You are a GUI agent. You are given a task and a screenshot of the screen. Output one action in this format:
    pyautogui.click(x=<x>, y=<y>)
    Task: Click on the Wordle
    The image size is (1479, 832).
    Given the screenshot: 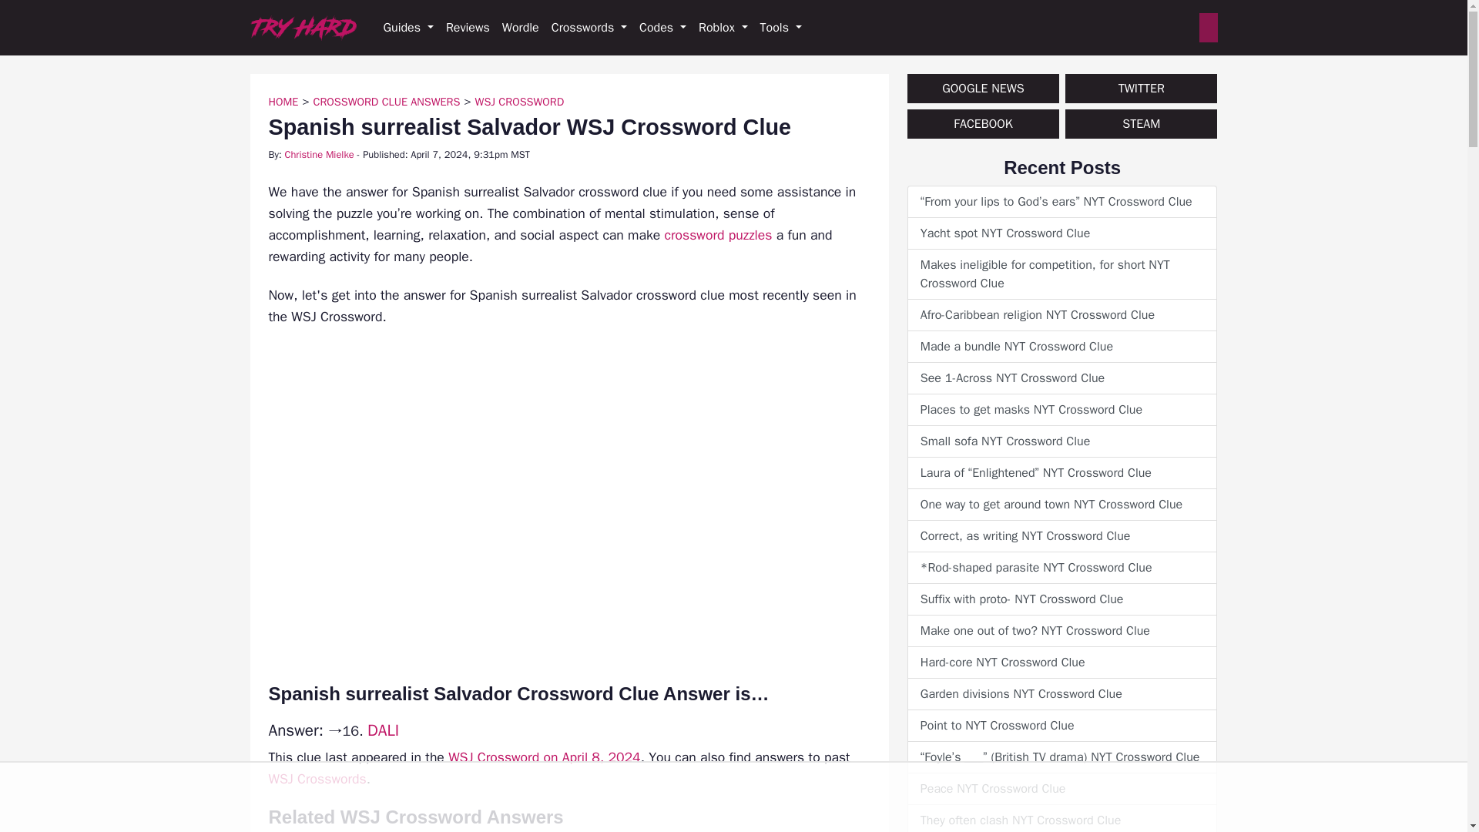 What is the action you would take?
    pyautogui.click(x=521, y=28)
    